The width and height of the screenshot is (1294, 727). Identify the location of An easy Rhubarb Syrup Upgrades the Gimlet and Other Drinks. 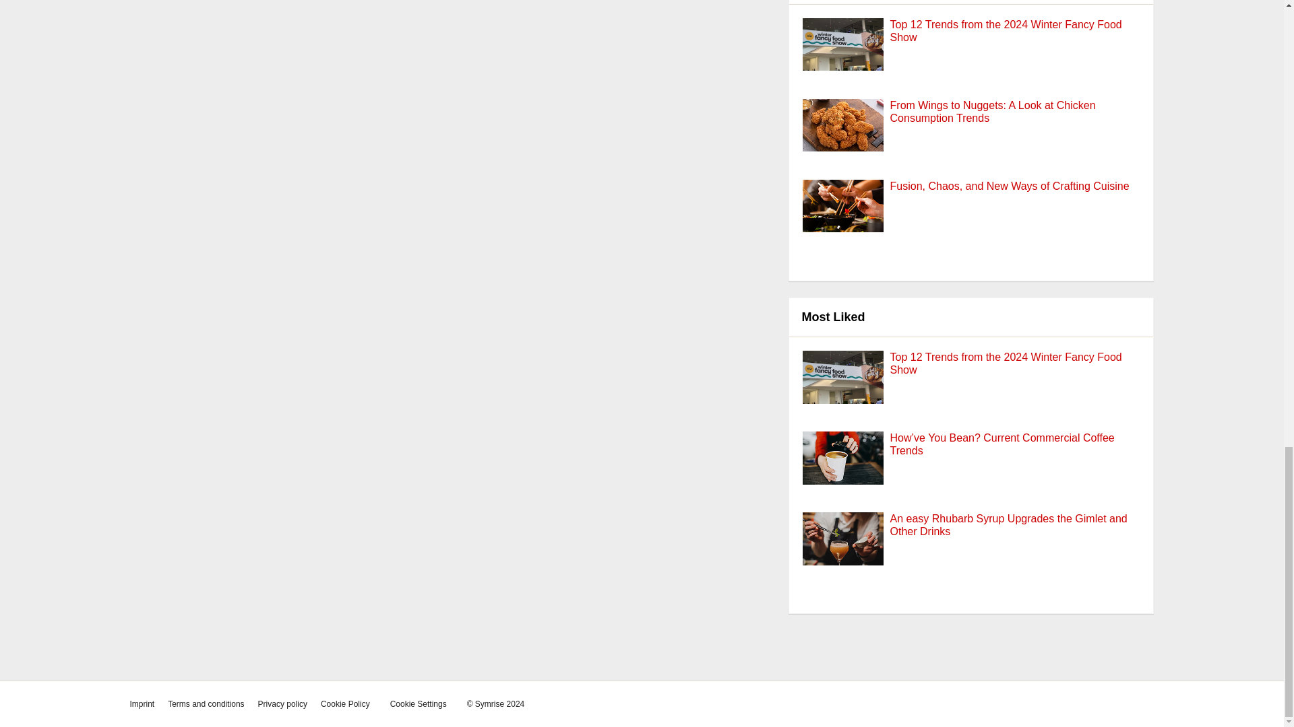
(1008, 525).